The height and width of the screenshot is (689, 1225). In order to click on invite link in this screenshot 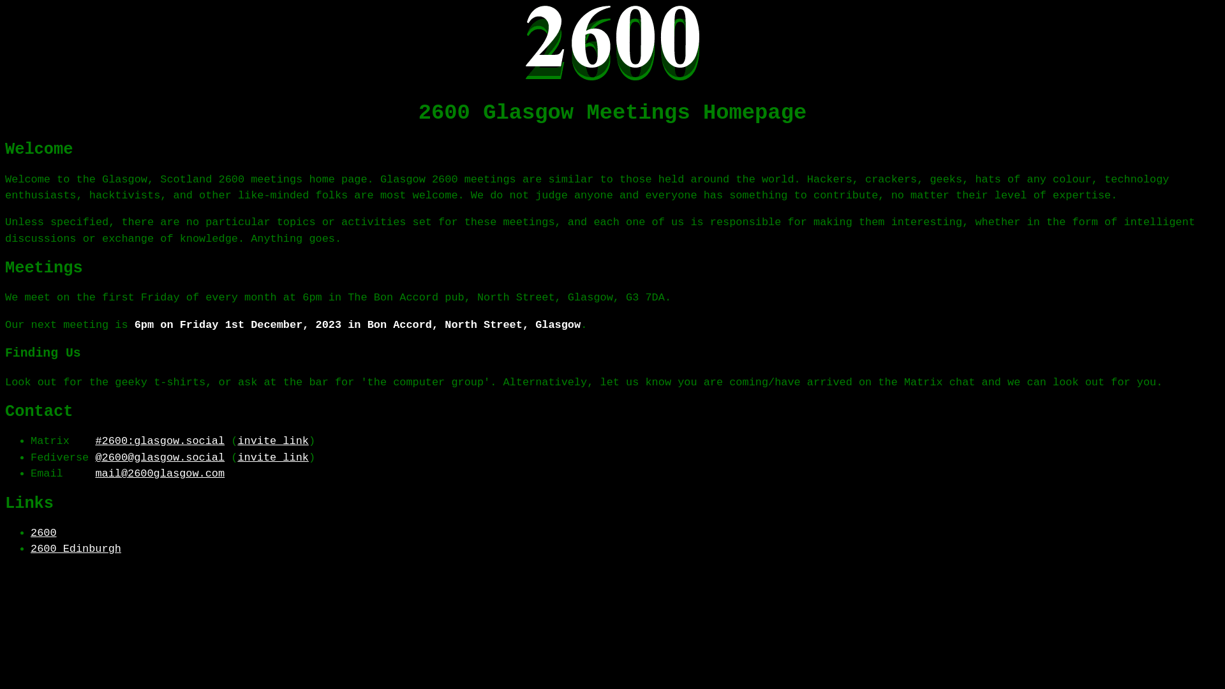, I will do `click(273, 441)`.